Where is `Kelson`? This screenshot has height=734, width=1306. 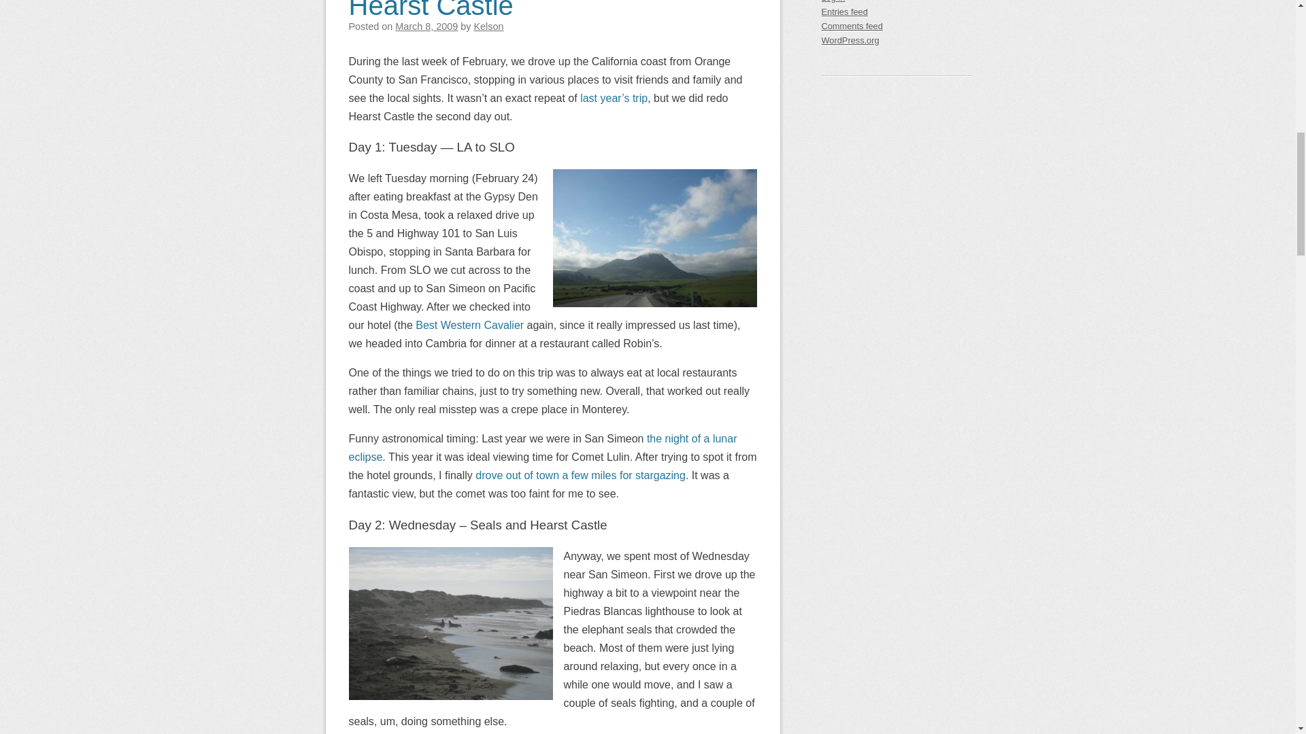 Kelson is located at coordinates (488, 27).